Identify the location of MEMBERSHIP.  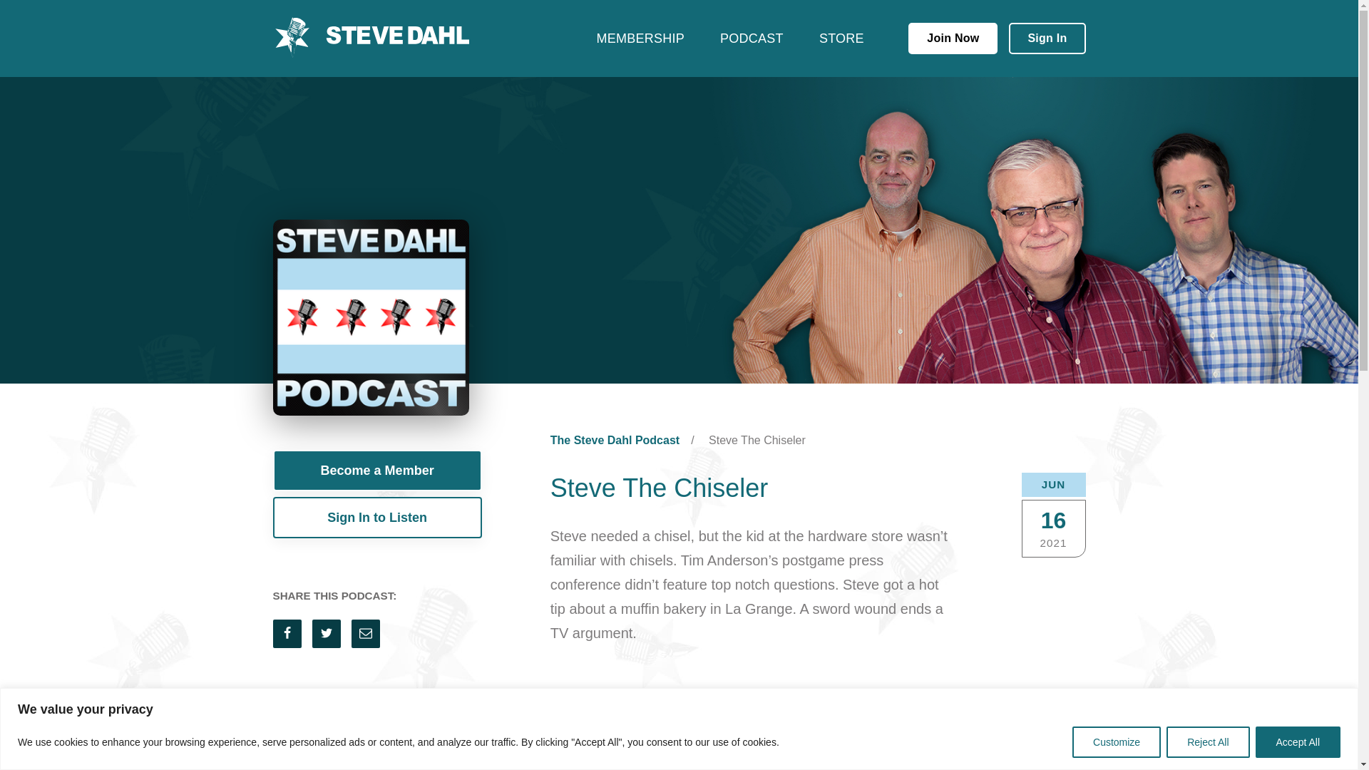
(641, 38).